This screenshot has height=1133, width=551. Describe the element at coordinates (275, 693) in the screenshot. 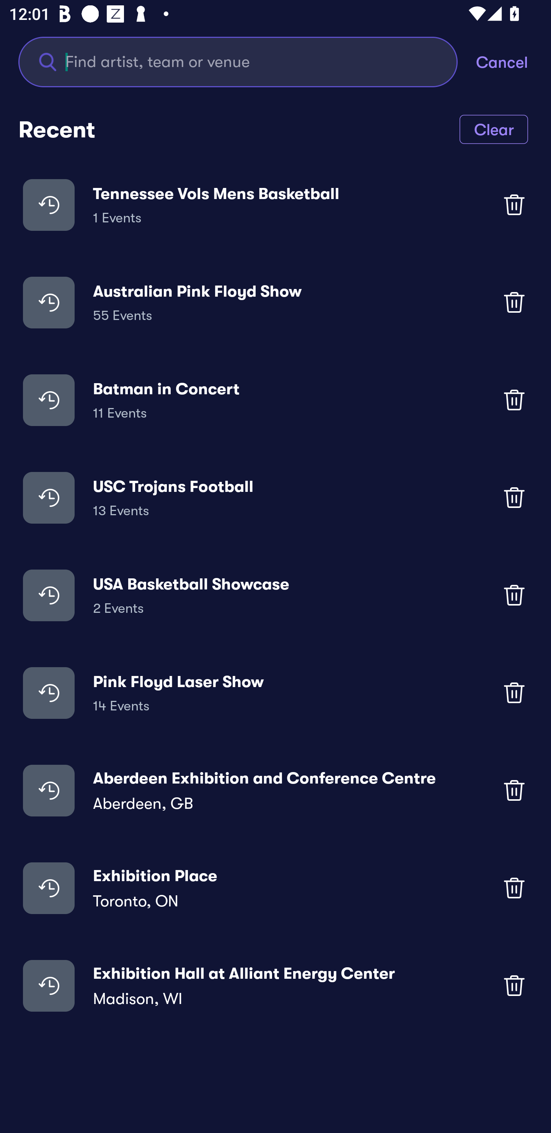

I see `Pink Floyd Laser Show 14 Events` at that location.